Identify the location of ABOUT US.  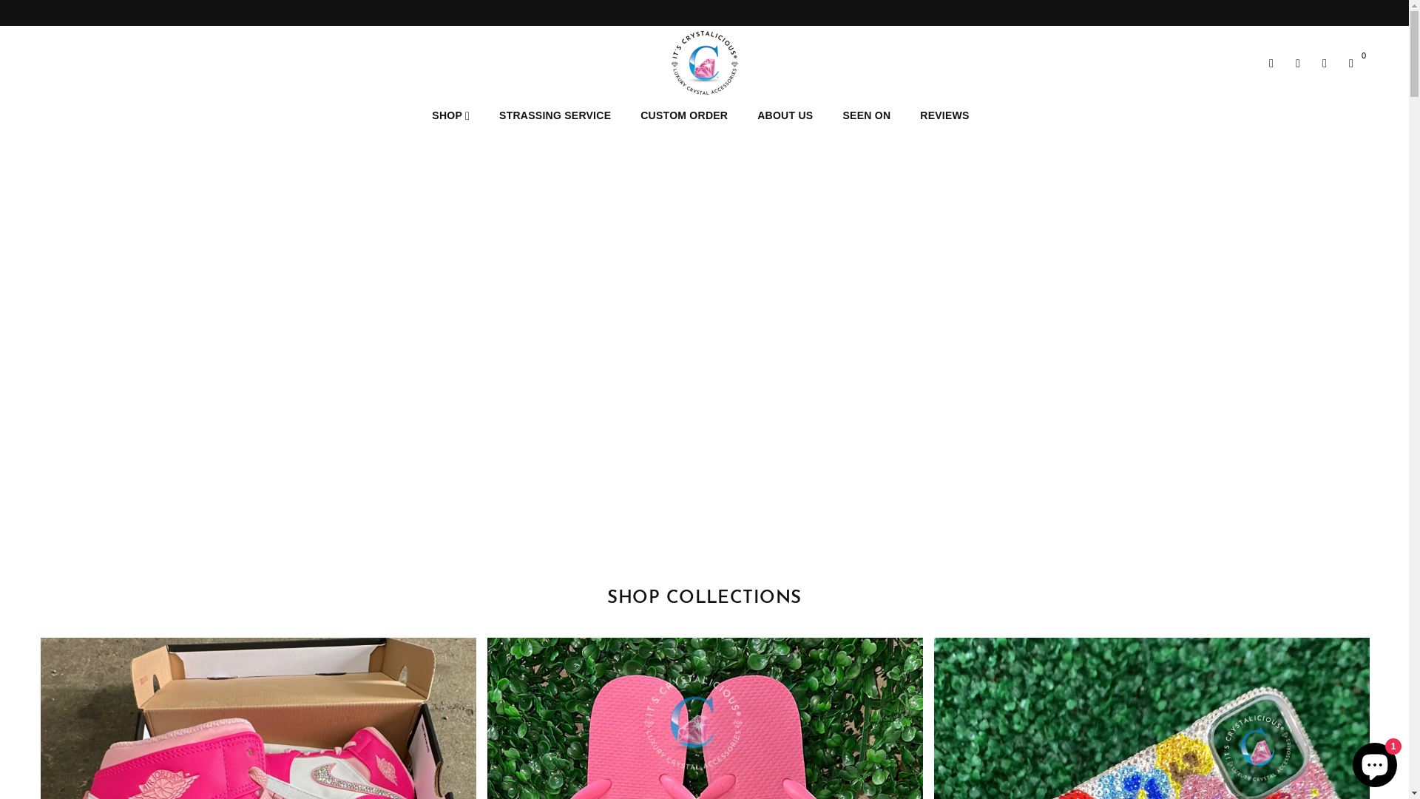
(785, 115).